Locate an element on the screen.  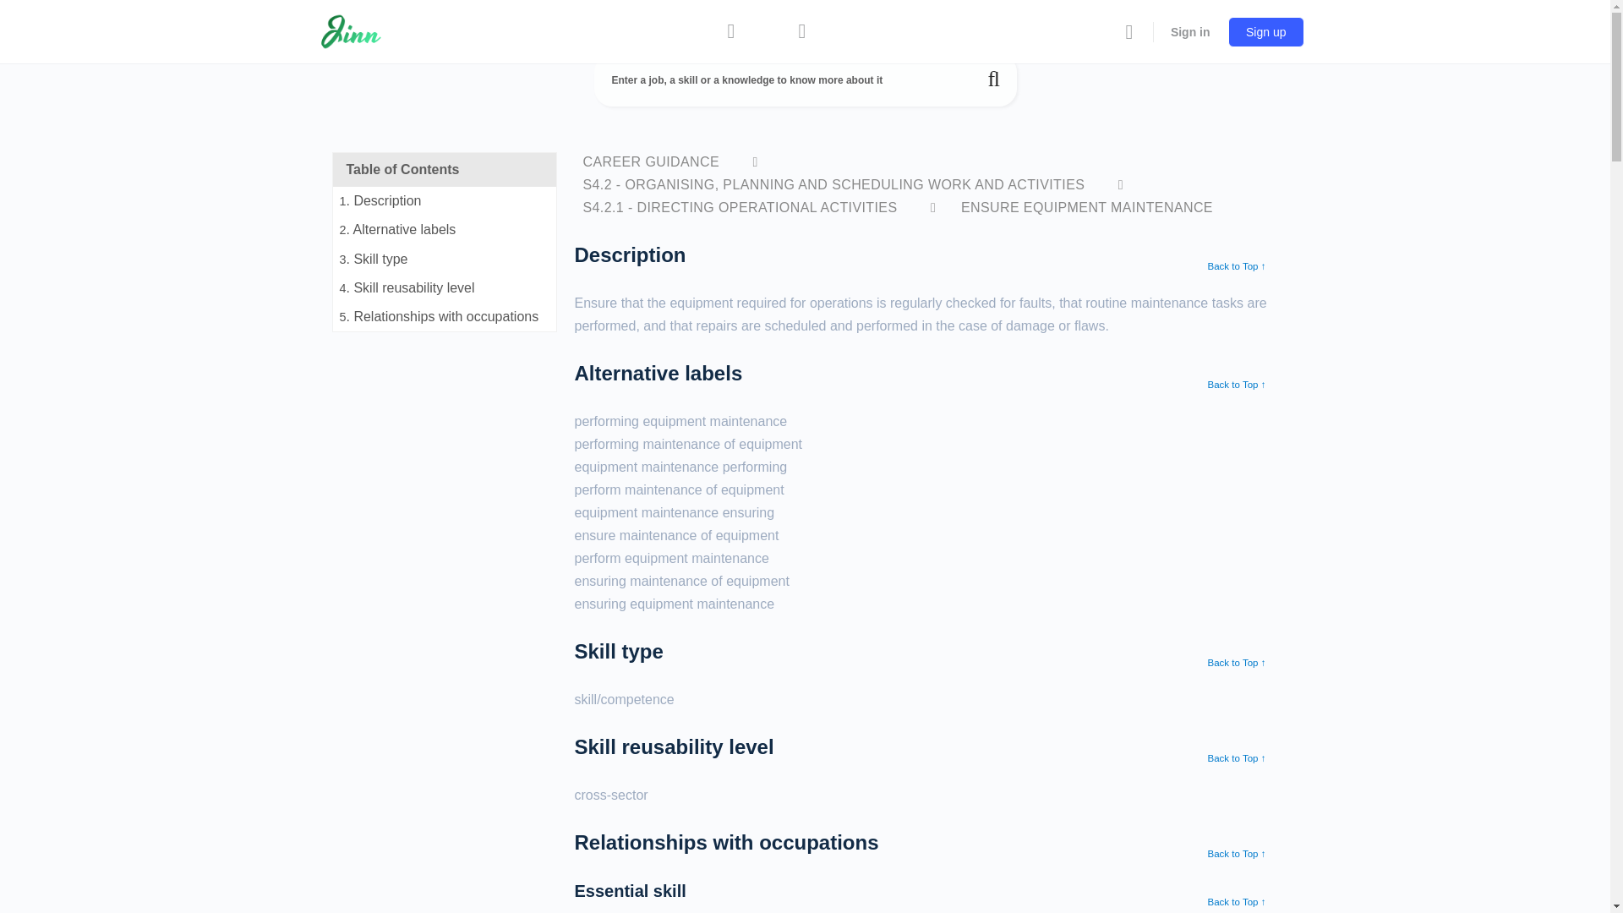
4. Skill reusability level is located at coordinates (445, 287).